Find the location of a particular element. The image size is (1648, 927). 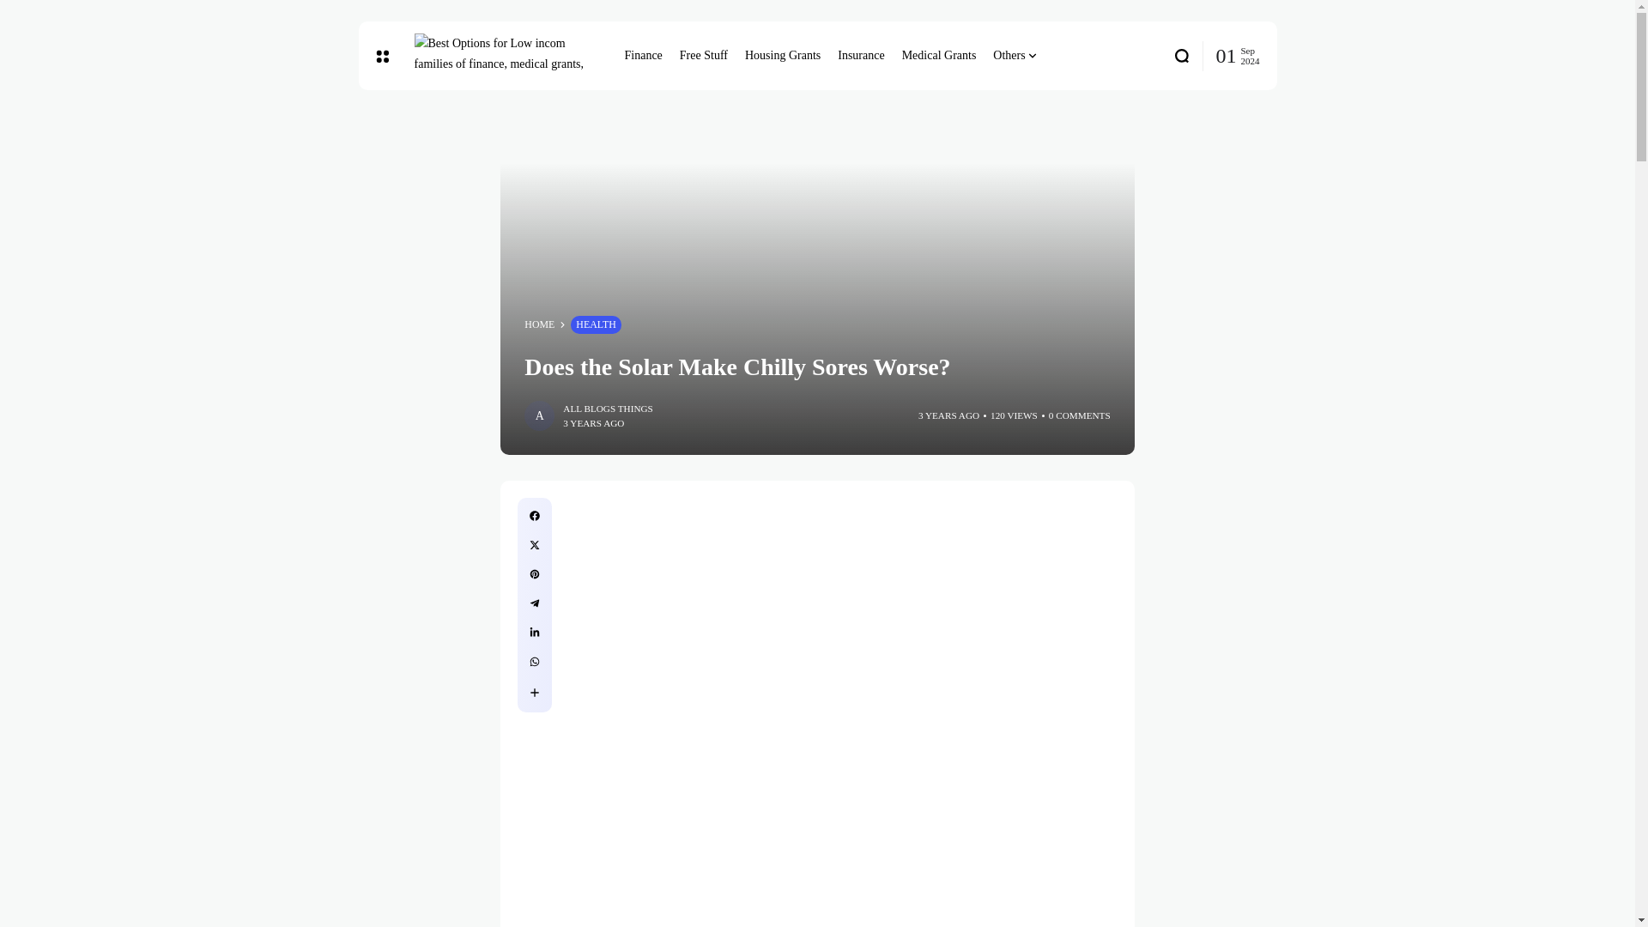

3 YEARS AGO is located at coordinates (948, 415).